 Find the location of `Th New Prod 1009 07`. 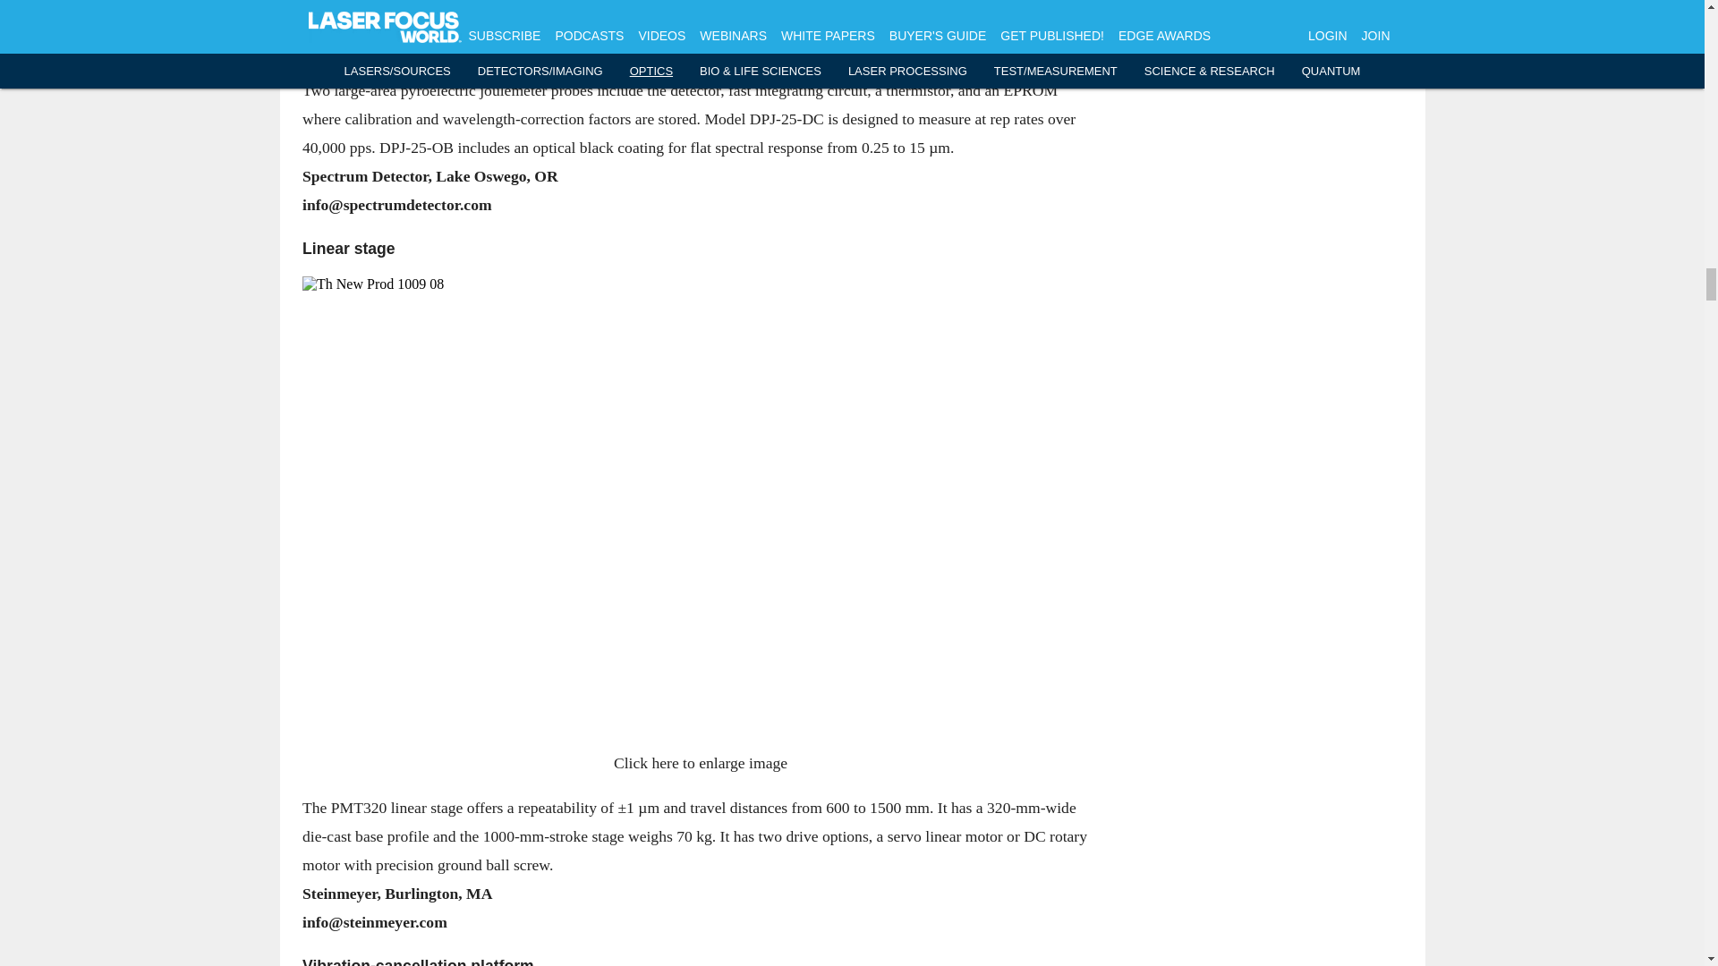

Th New Prod 1009 07 is located at coordinates (700, 9).